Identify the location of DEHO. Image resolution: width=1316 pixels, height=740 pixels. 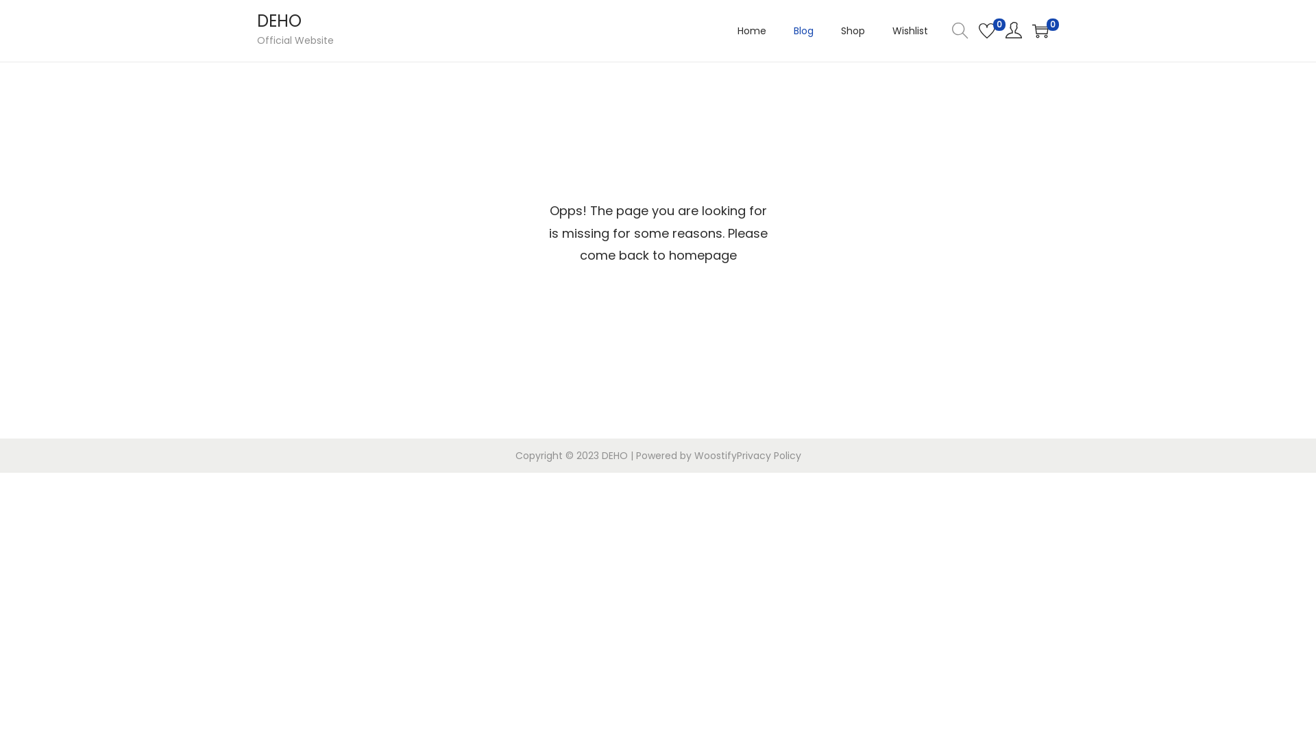
(280, 21).